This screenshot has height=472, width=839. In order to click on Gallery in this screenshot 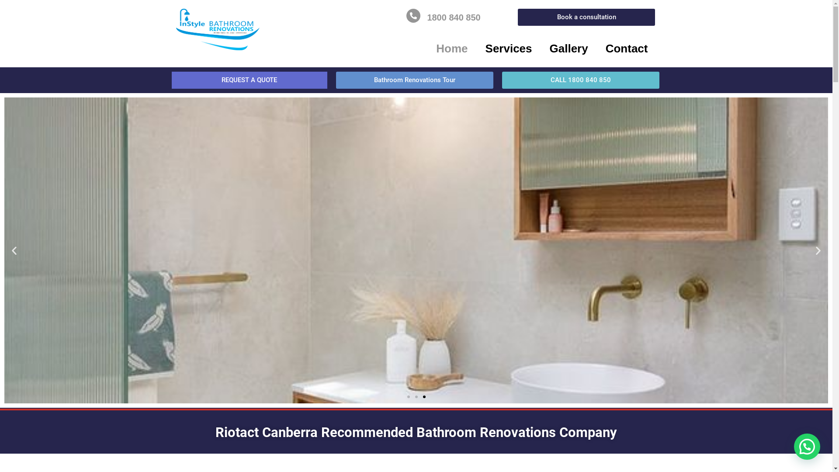, I will do `click(569, 49)`.